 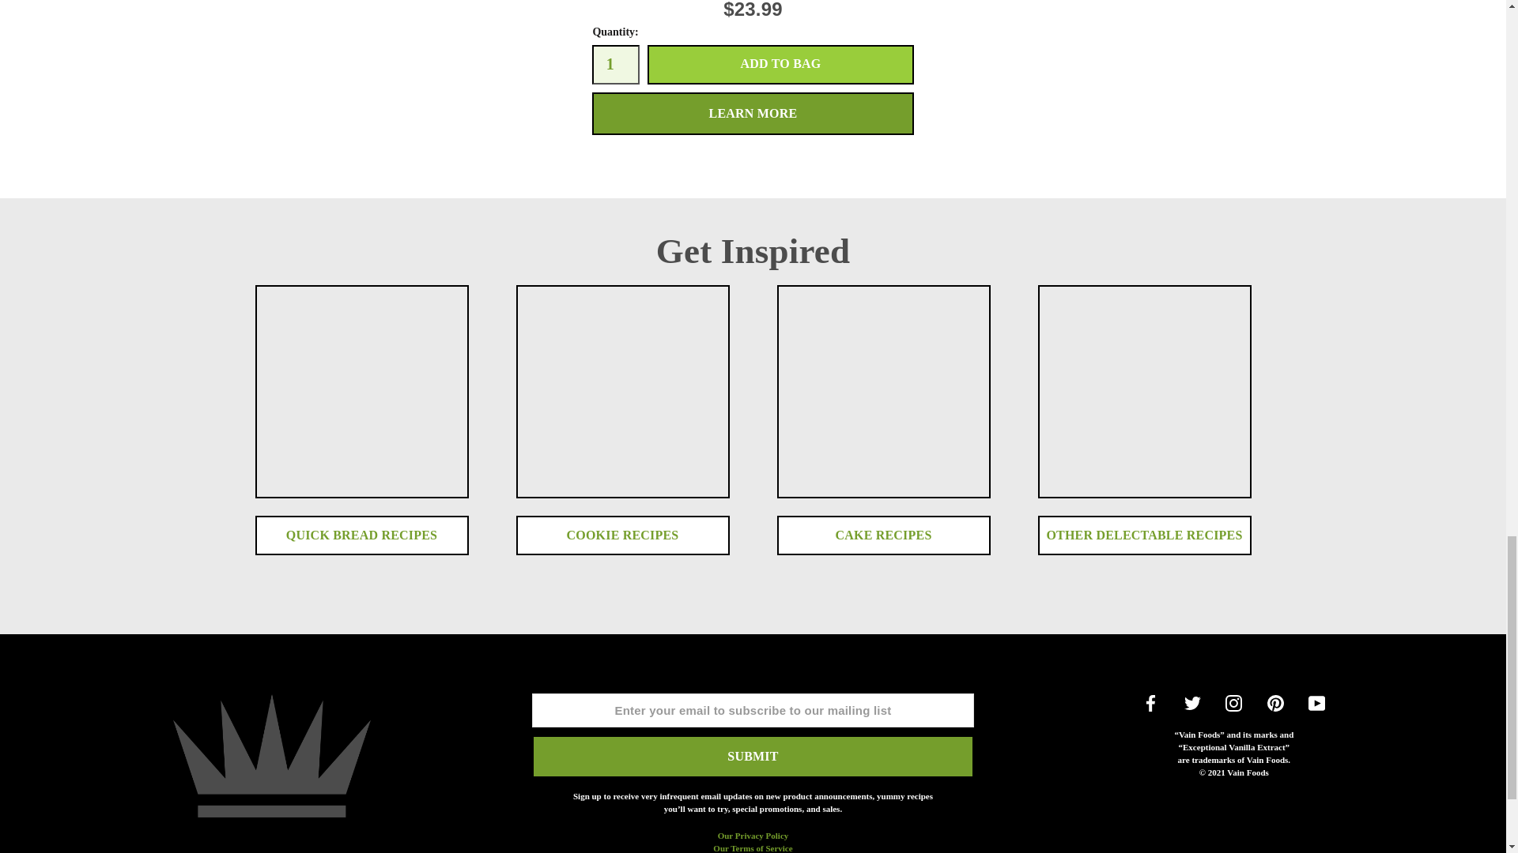 What do you see at coordinates (615, 65) in the screenshot?
I see `1` at bounding box center [615, 65].